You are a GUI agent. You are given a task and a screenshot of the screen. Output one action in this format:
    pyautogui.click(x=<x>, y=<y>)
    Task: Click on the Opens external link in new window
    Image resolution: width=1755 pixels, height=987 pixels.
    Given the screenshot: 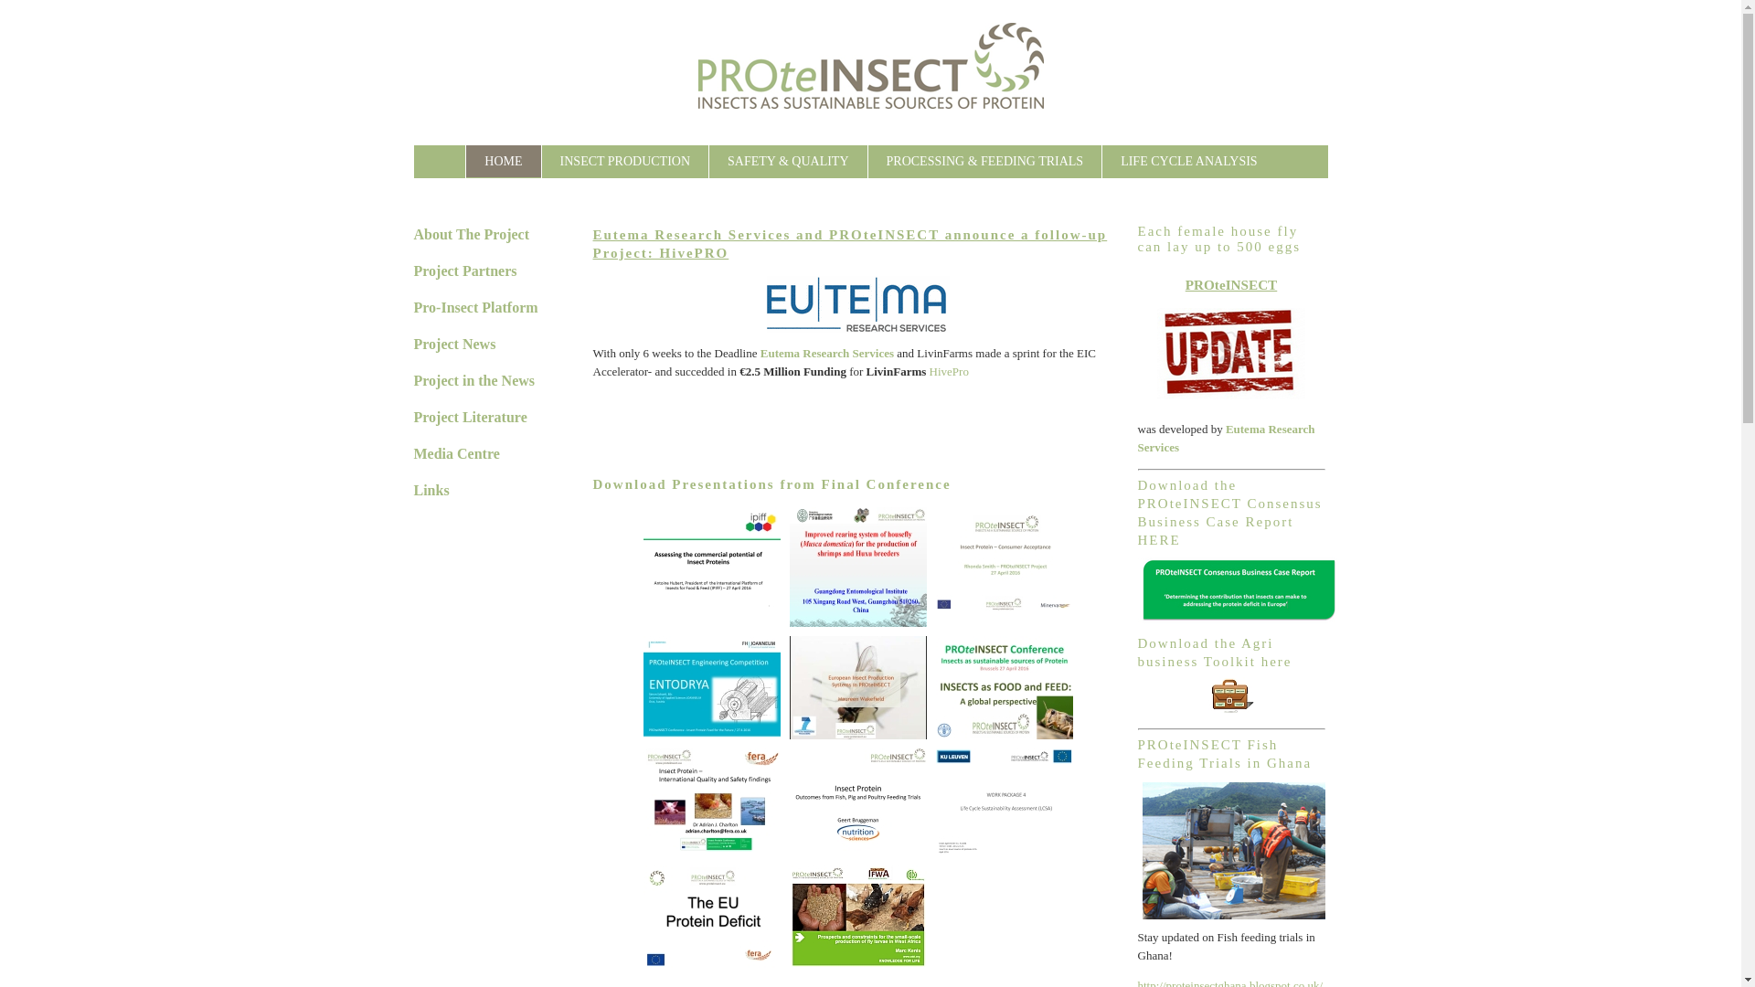 What is the action you would take?
    pyautogui.click(x=1226, y=439)
    